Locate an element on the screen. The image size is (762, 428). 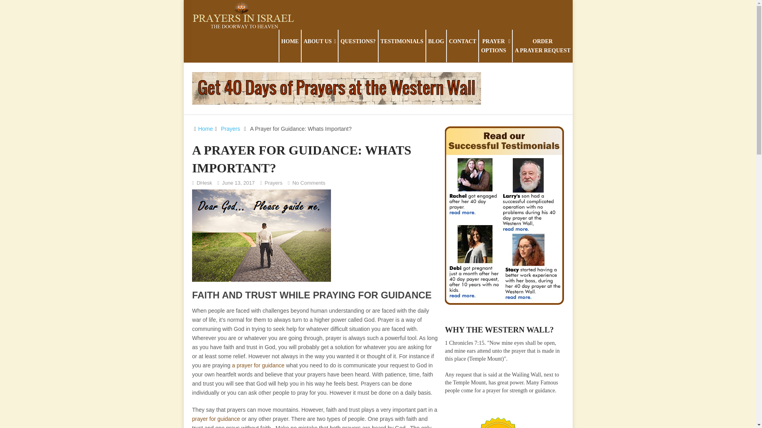
ABOUT US is located at coordinates (358, 46).